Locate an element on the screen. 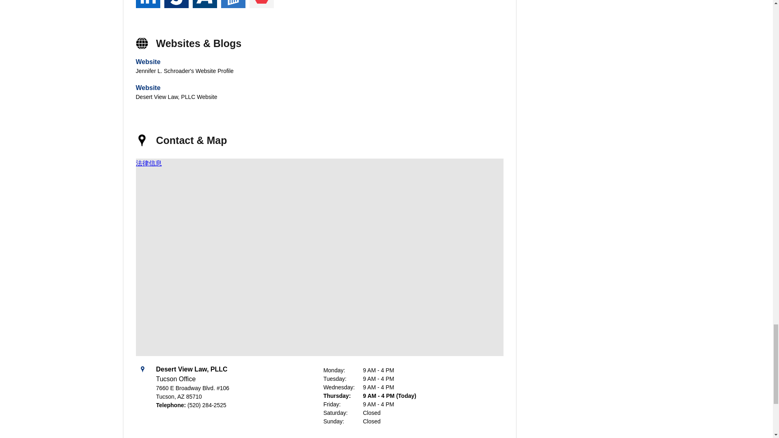 The width and height of the screenshot is (779, 438). Jennifer L. Schroader's Lawyers.com Profile is located at coordinates (233, 4).